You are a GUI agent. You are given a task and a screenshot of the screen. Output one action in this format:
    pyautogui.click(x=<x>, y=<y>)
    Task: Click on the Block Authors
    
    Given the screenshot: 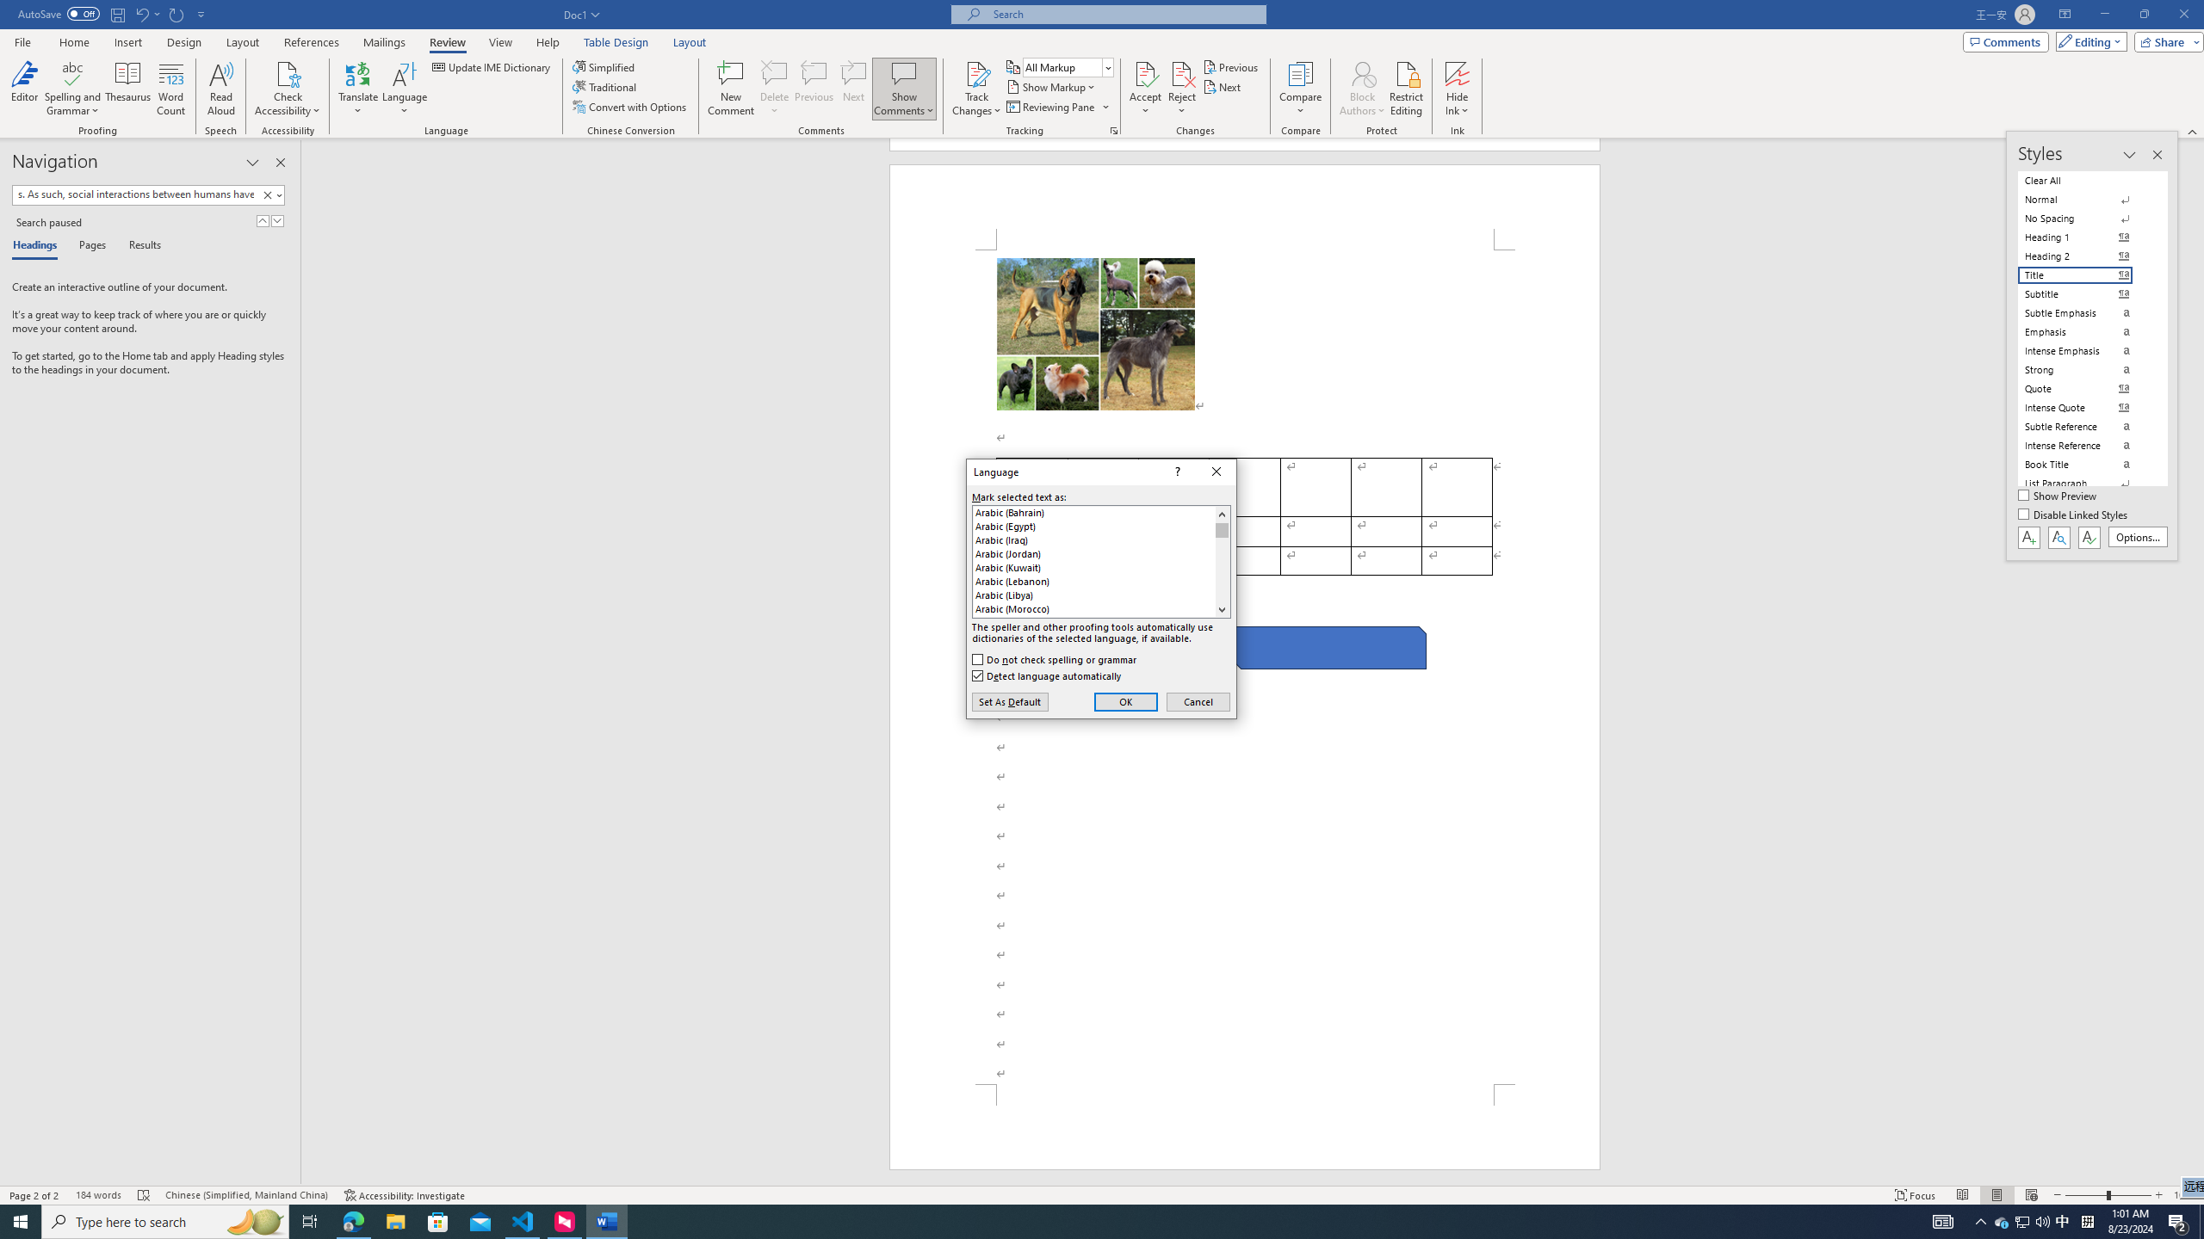 What is the action you would take?
    pyautogui.click(x=1362, y=73)
    